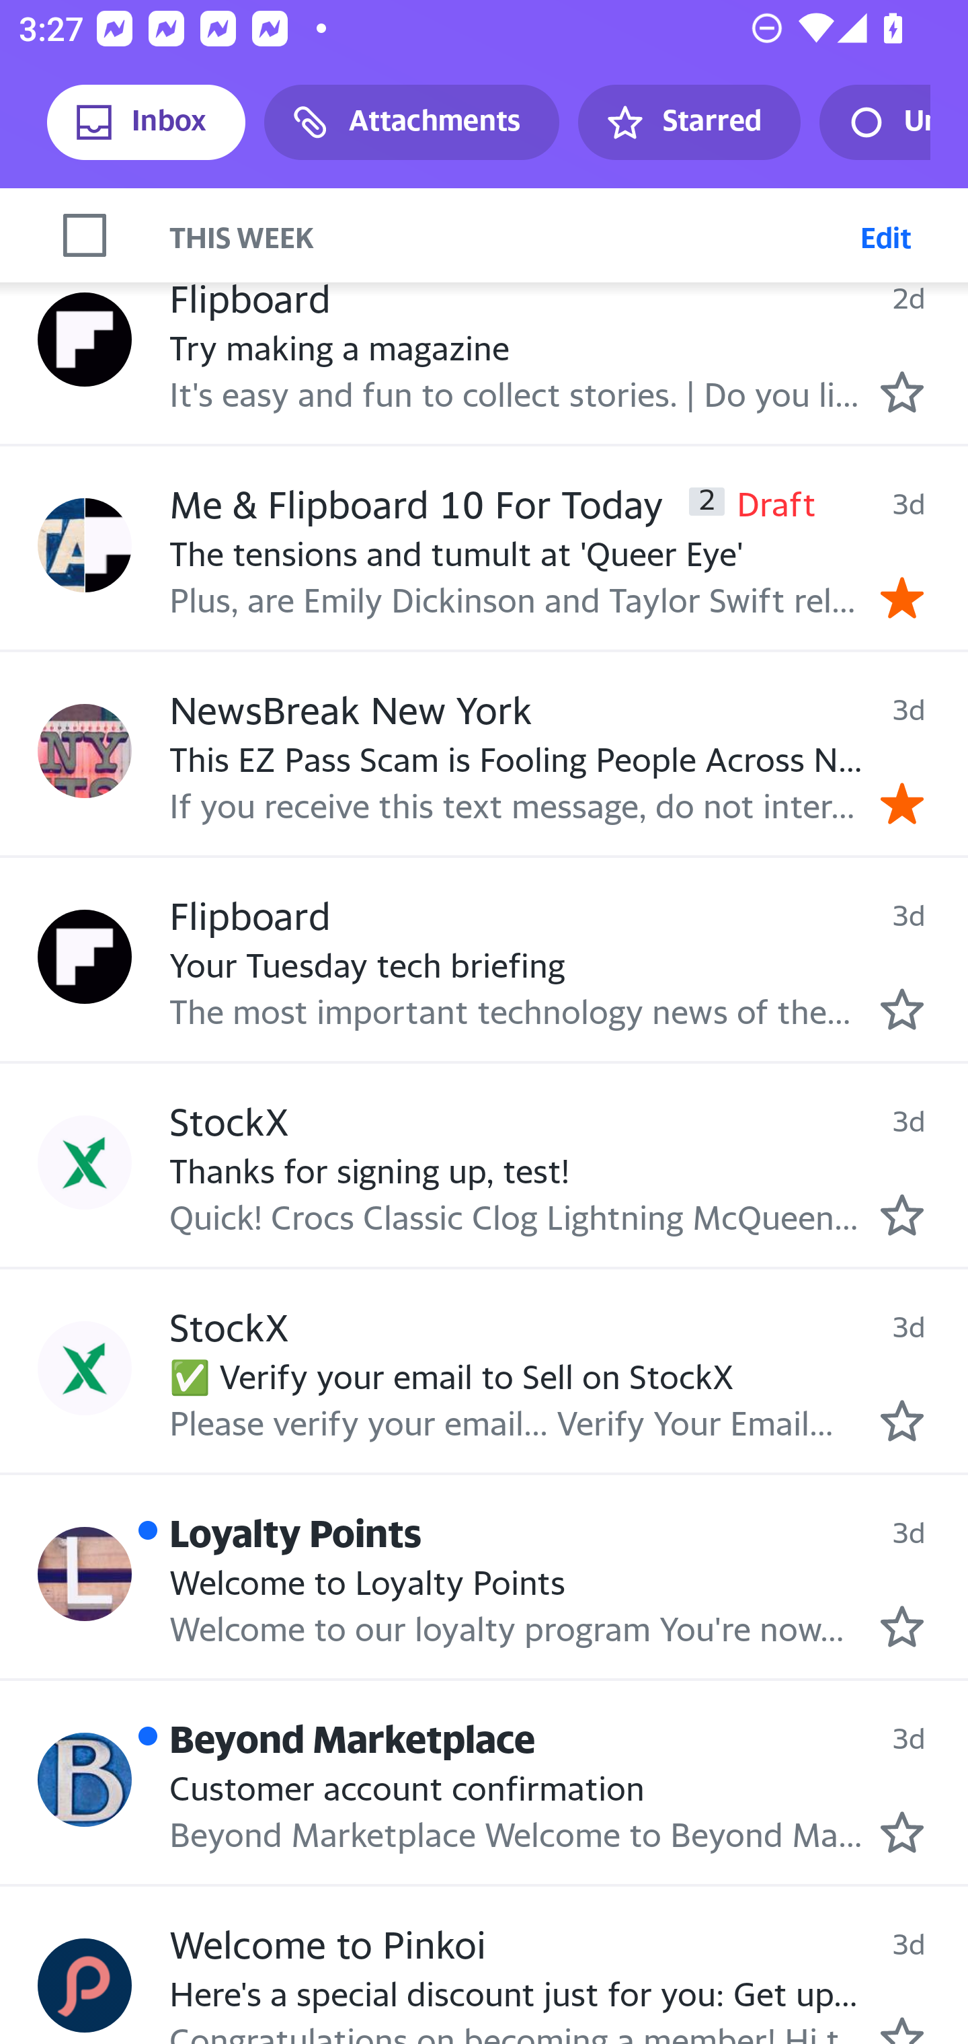 The height and width of the screenshot is (2044, 968). What do you see at coordinates (85, 1367) in the screenshot?
I see `Profile
StockX` at bounding box center [85, 1367].